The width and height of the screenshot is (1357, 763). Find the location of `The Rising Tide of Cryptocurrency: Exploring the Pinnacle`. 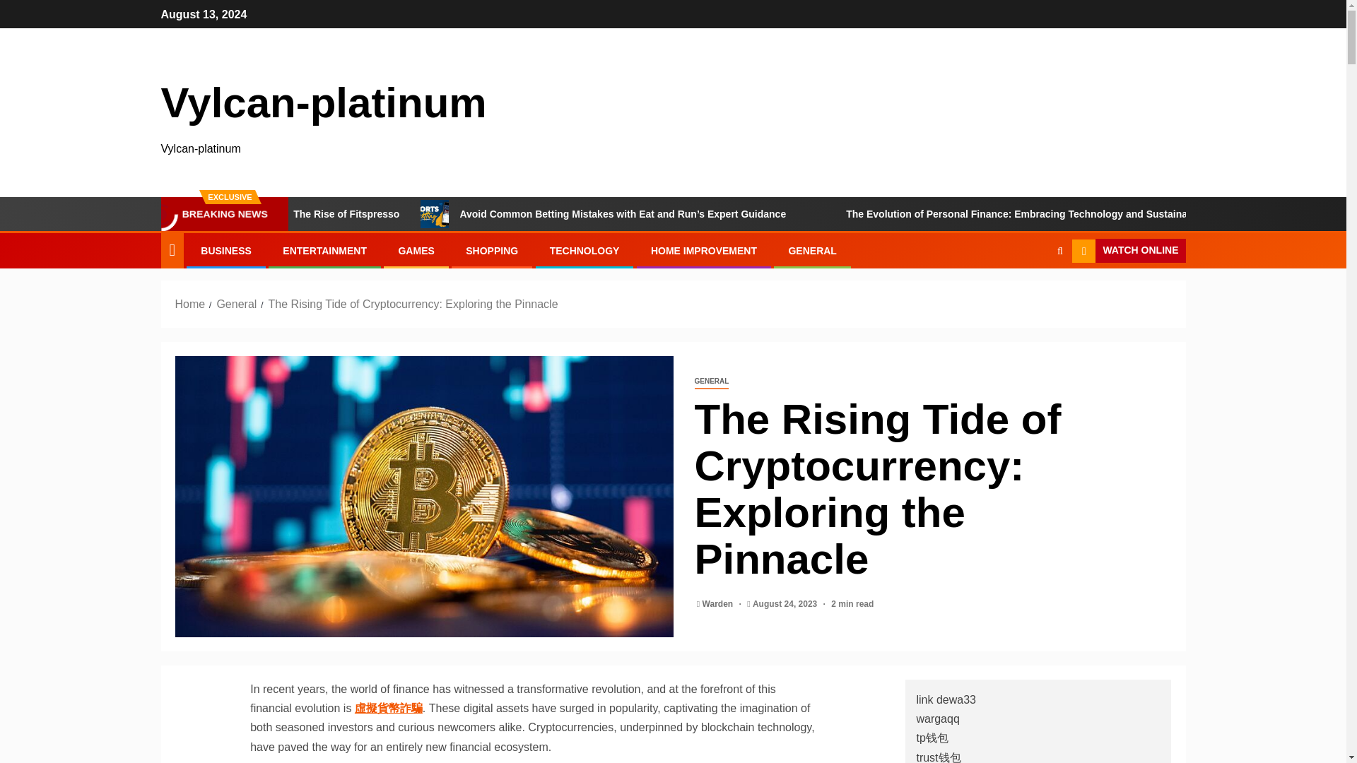

The Rising Tide of Cryptocurrency: Exploring the Pinnacle is located at coordinates (413, 304).